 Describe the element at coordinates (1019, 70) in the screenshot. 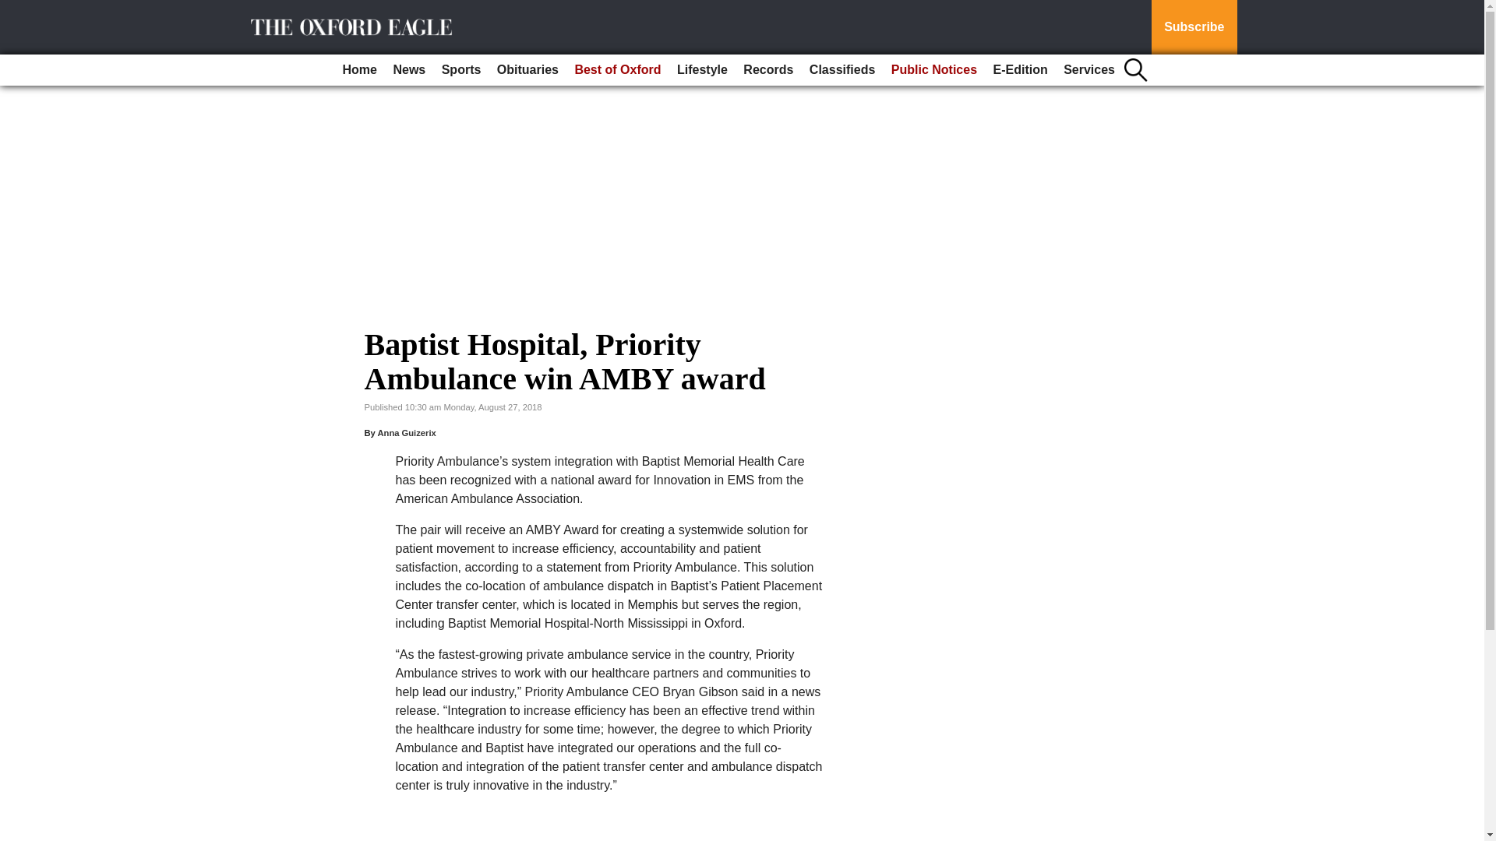

I see `E-Edition` at that location.